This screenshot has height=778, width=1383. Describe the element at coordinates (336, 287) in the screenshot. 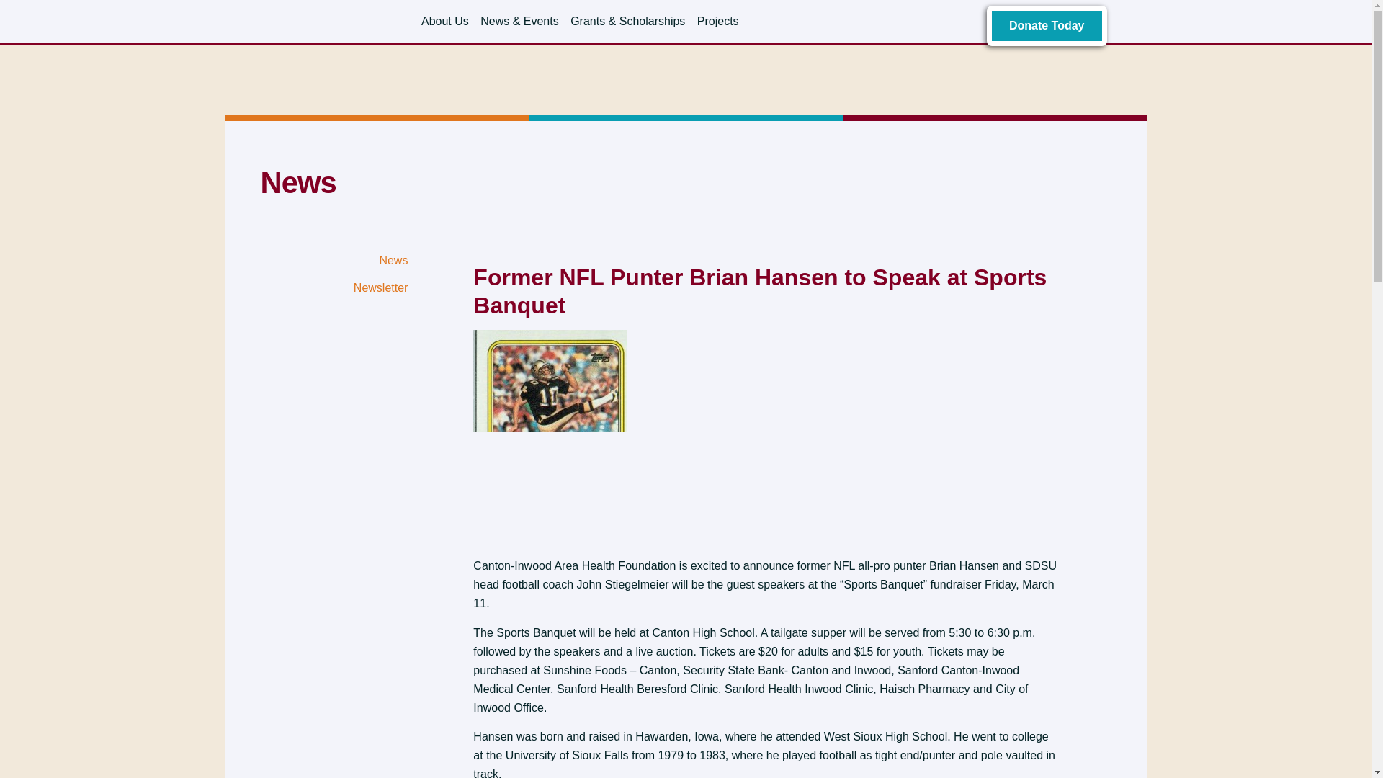

I see `Newsletter` at that location.